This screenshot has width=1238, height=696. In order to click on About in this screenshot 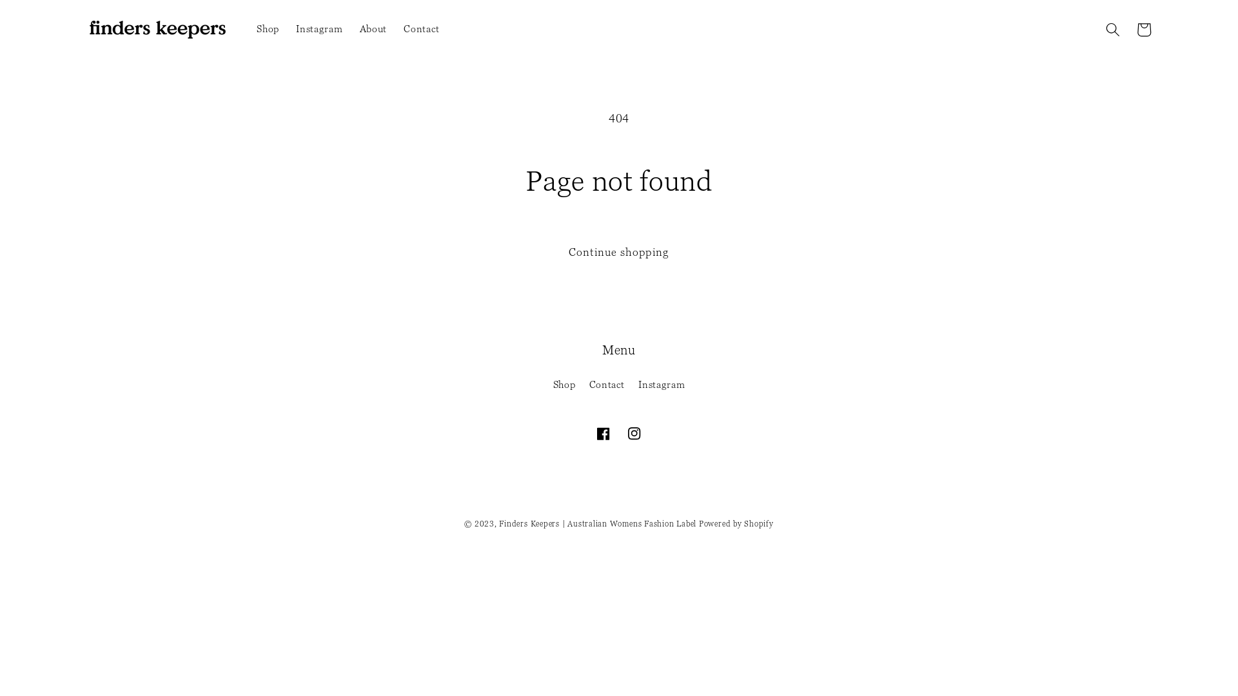, I will do `click(374, 30)`.